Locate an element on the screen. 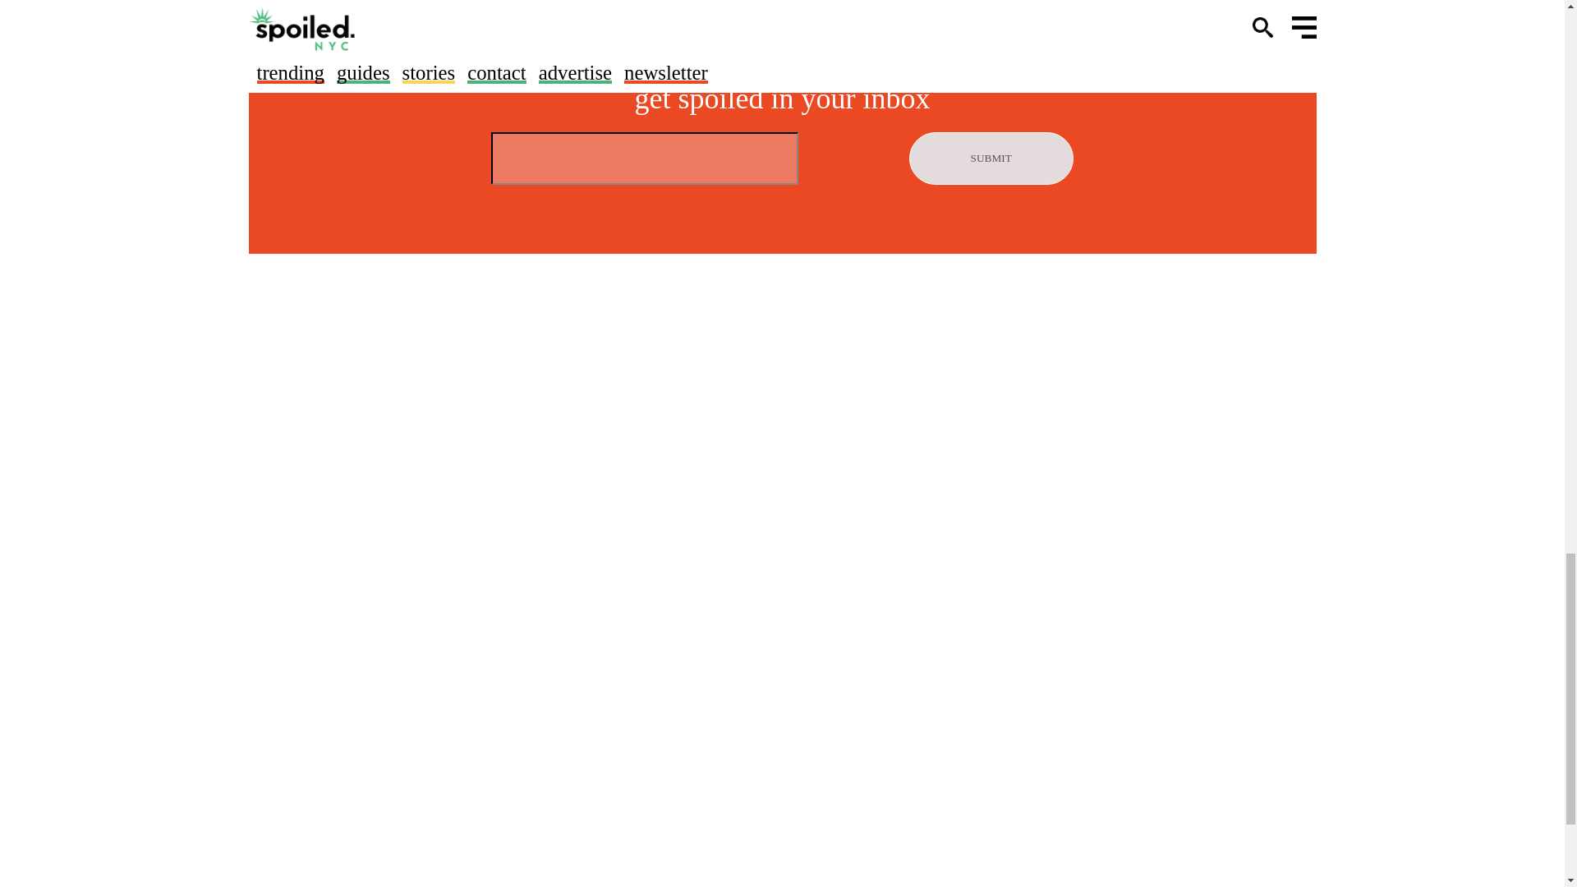 The width and height of the screenshot is (1577, 887). SUBMIT is located at coordinates (991, 158).